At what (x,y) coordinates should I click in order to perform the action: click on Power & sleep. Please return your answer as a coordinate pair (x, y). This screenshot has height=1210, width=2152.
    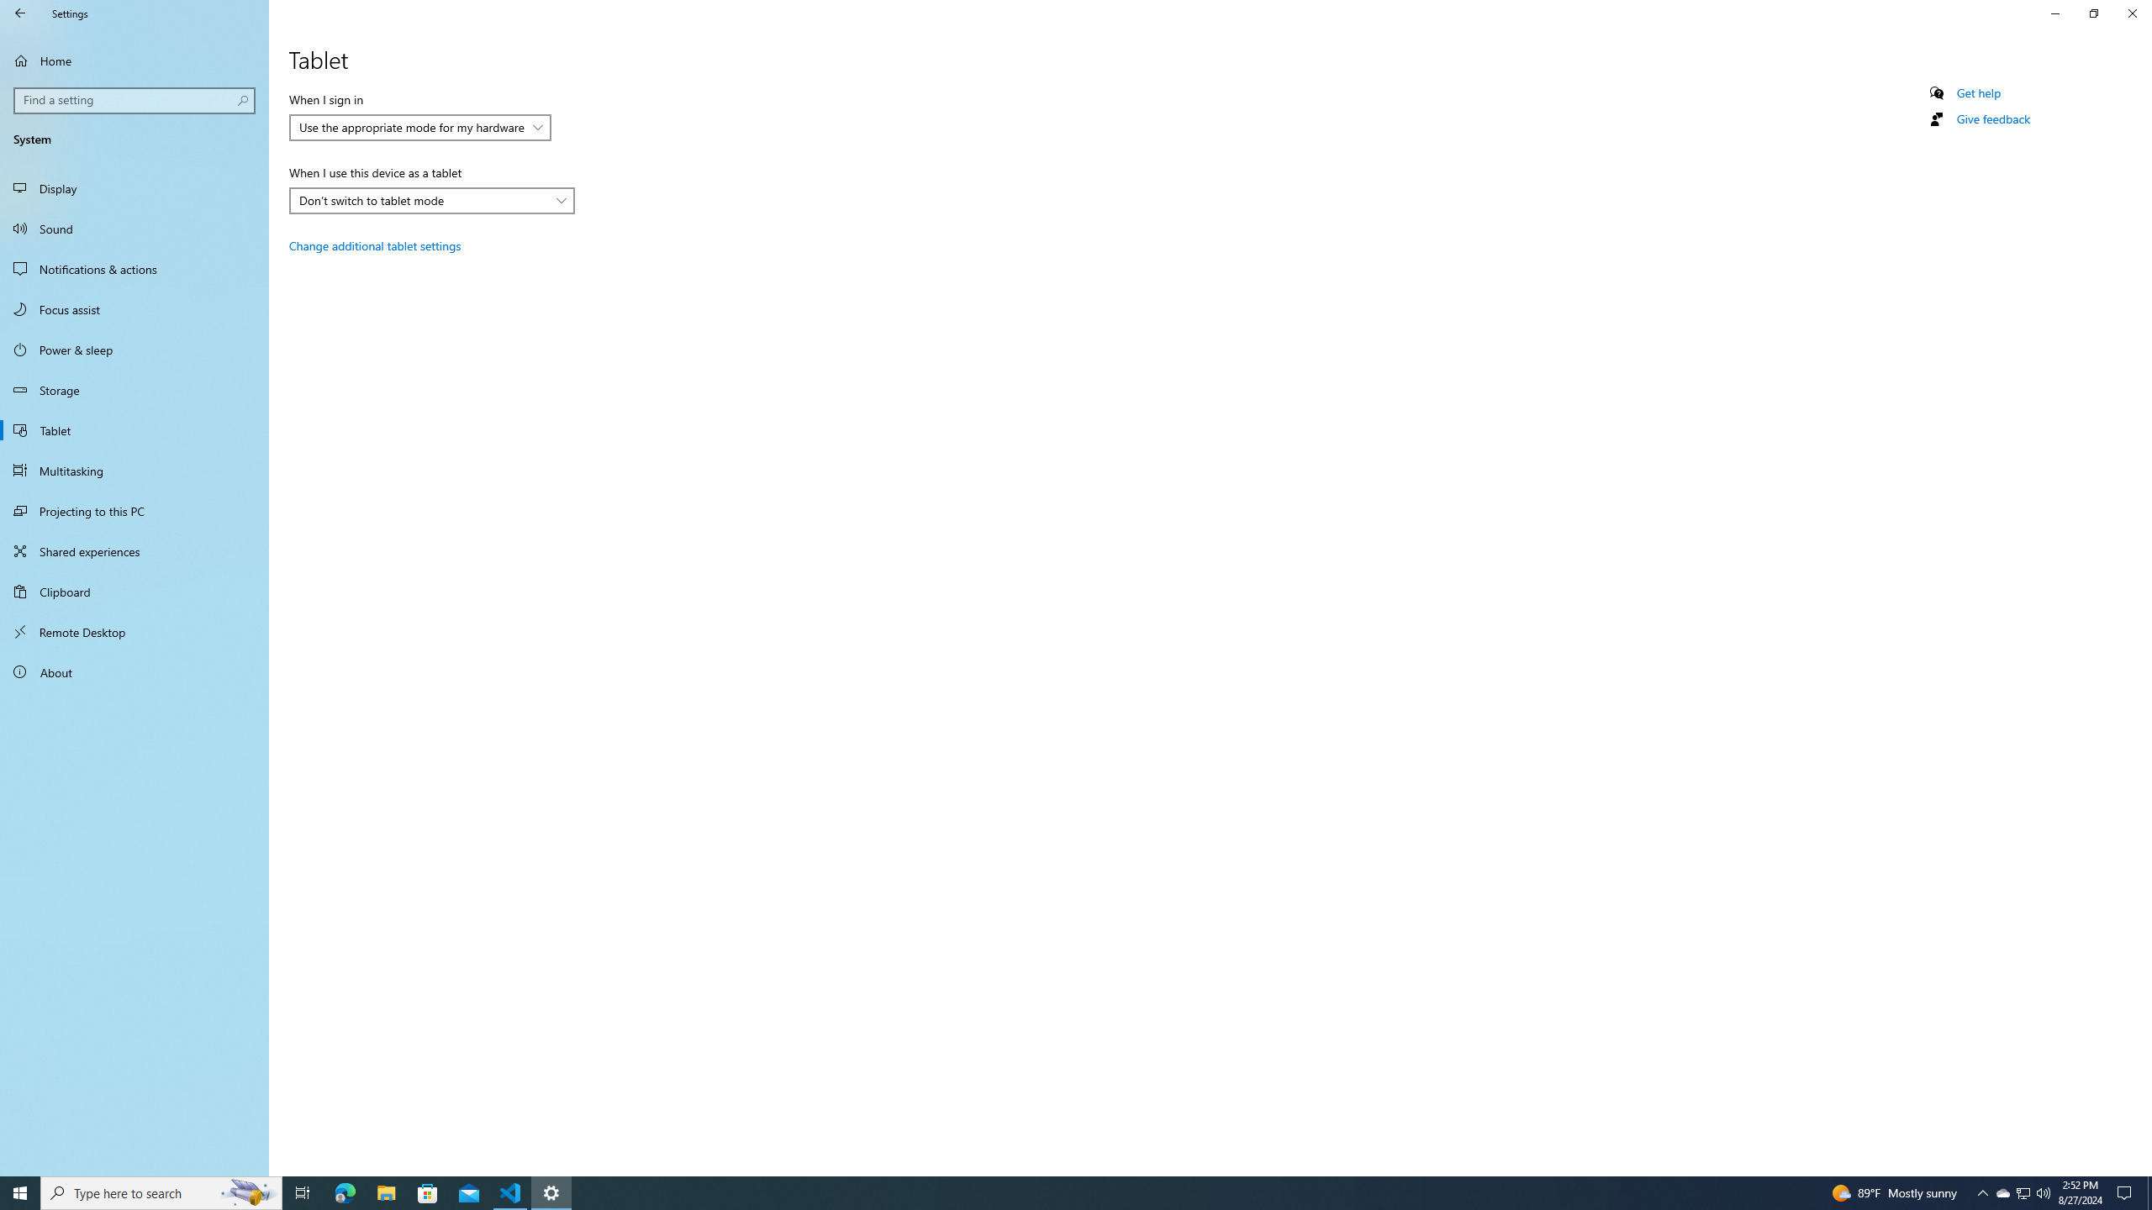
    Looking at the image, I should click on (134, 350).